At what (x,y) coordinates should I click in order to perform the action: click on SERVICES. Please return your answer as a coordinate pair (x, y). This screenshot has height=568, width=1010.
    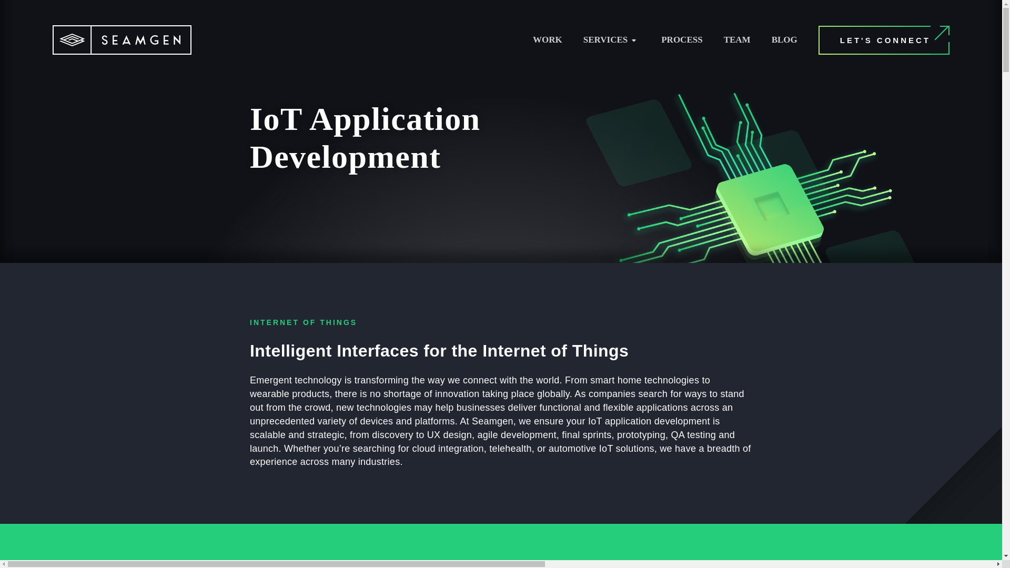
    Looking at the image, I should click on (605, 40).